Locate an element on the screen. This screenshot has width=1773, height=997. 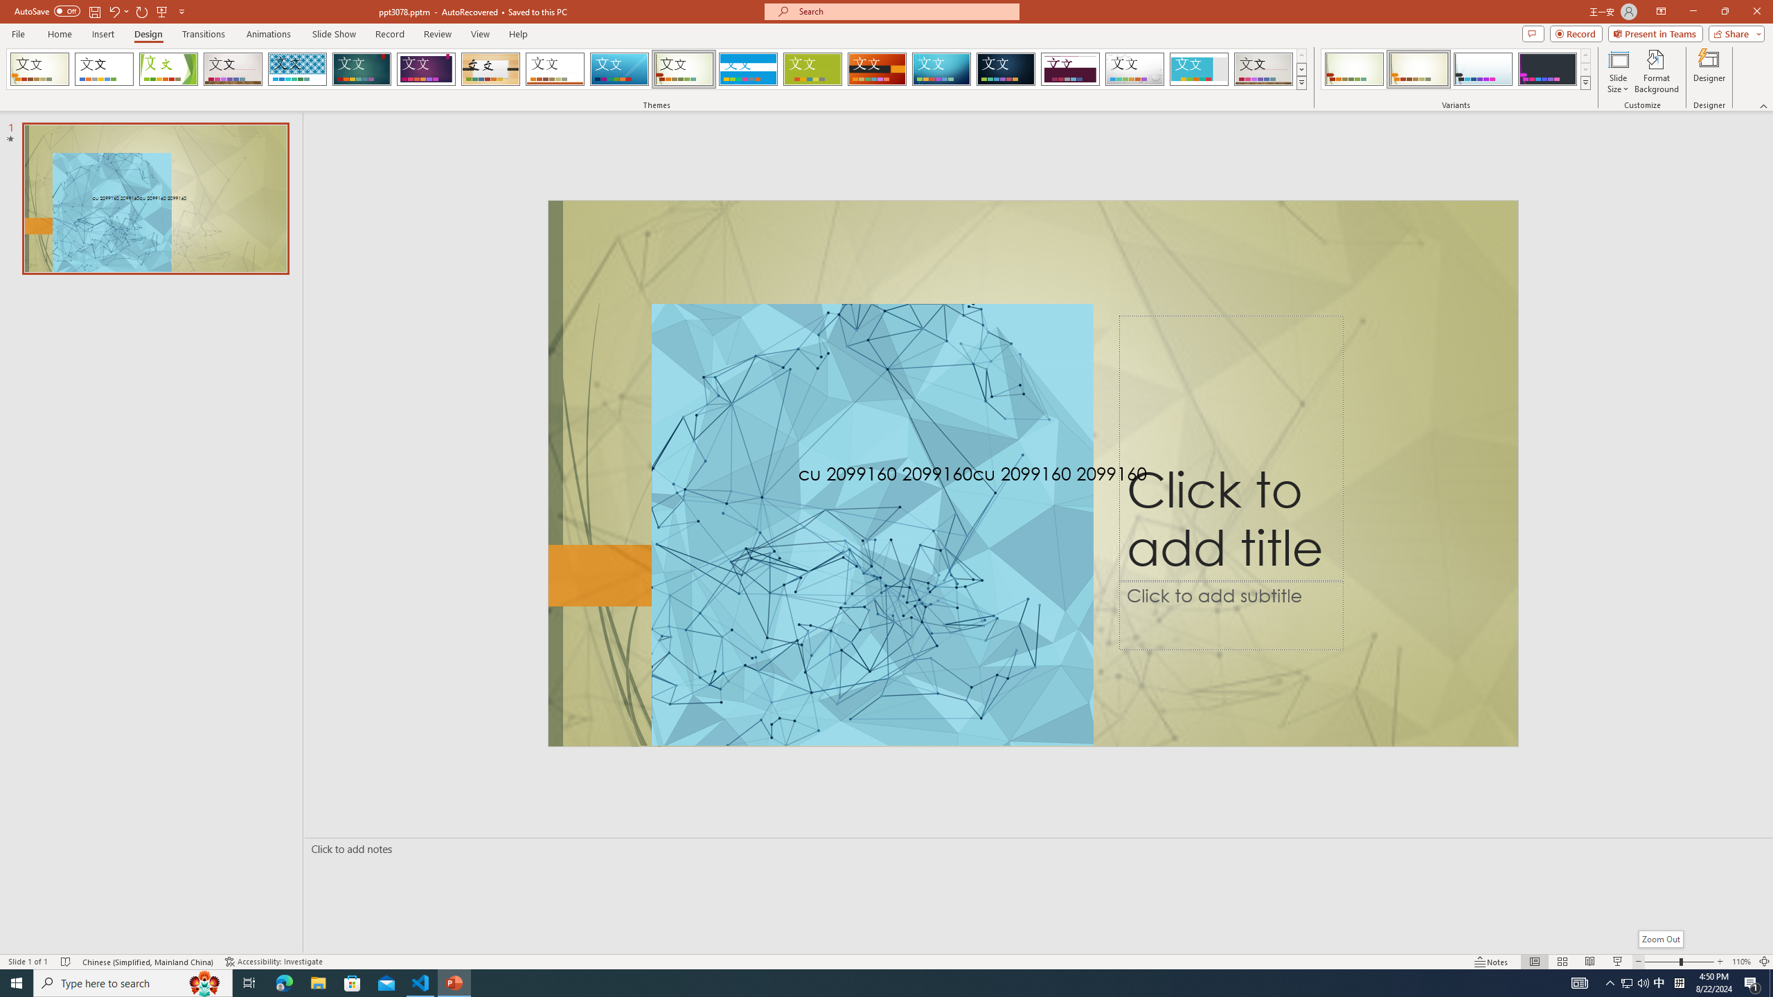
Integral Loading Preview... is located at coordinates (298, 69).